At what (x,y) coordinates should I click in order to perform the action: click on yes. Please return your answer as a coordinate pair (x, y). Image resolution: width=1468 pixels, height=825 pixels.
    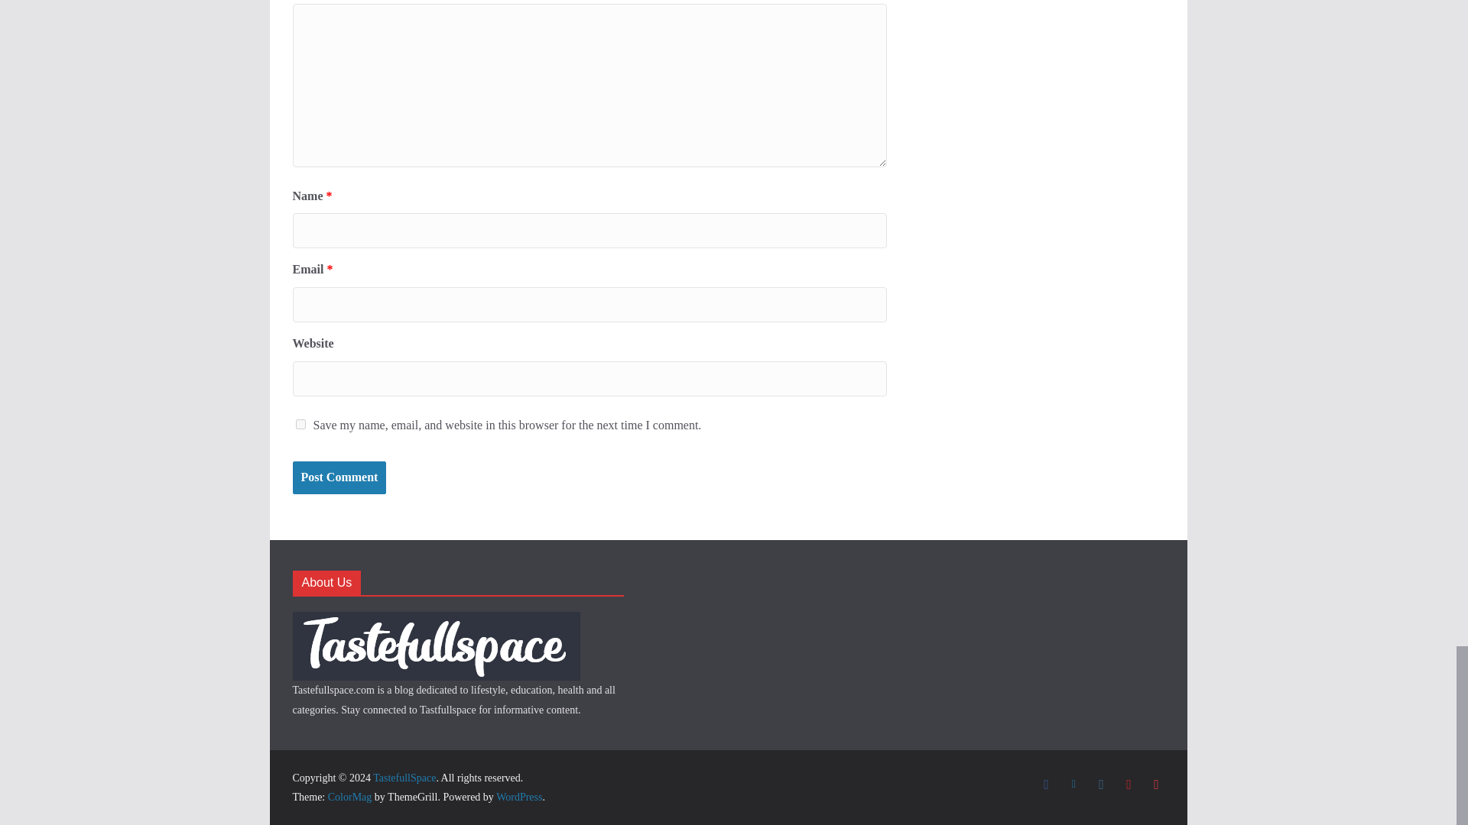
    Looking at the image, I should click on (300, 423).